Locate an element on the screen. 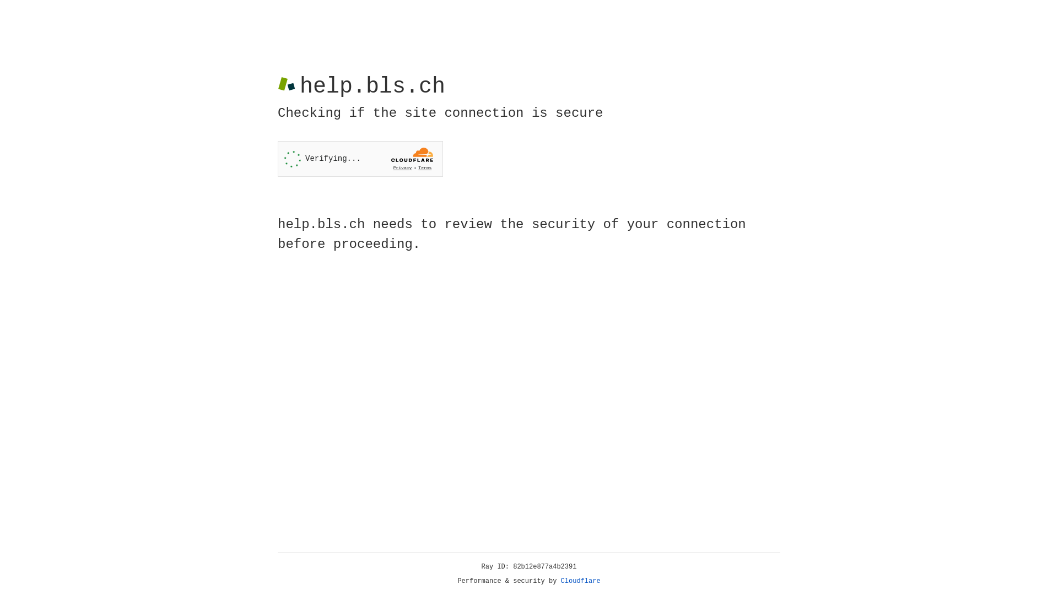 The image size is (1058, 595). Widget containing a Cloudflare security challenge is located at coordinates (360, 159).